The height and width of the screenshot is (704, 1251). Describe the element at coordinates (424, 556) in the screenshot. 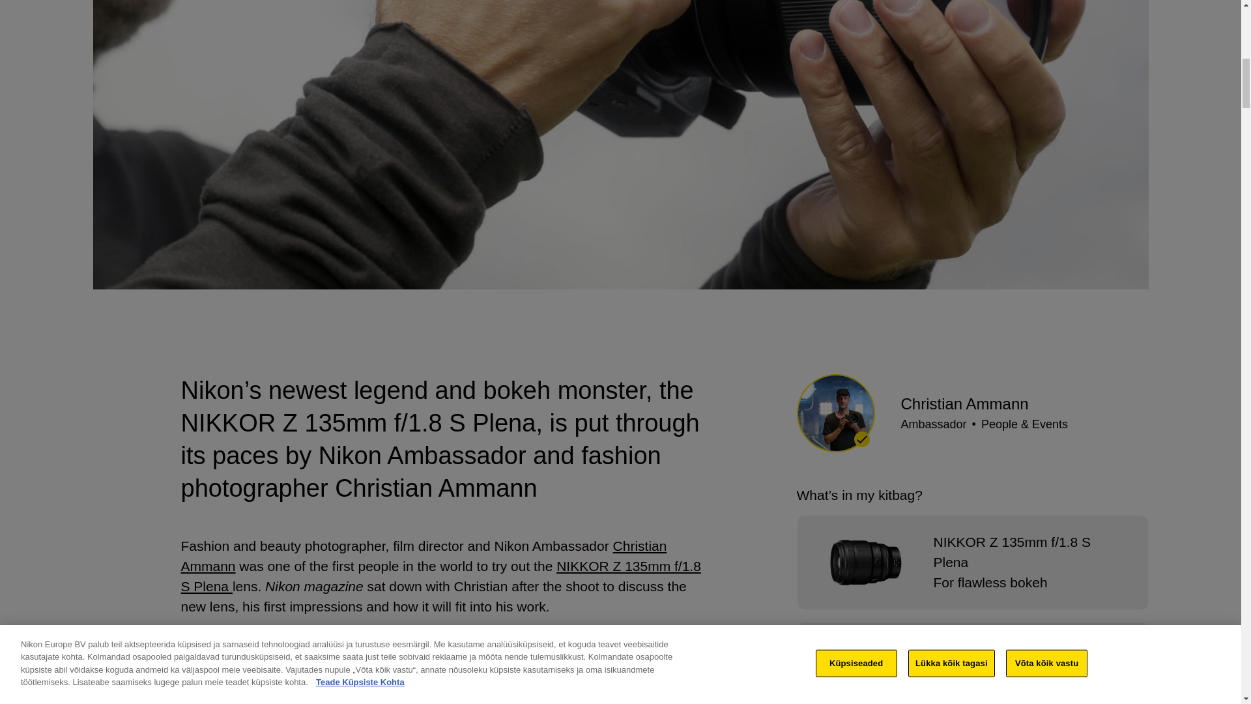

I see `Christian Ammann` at that location.